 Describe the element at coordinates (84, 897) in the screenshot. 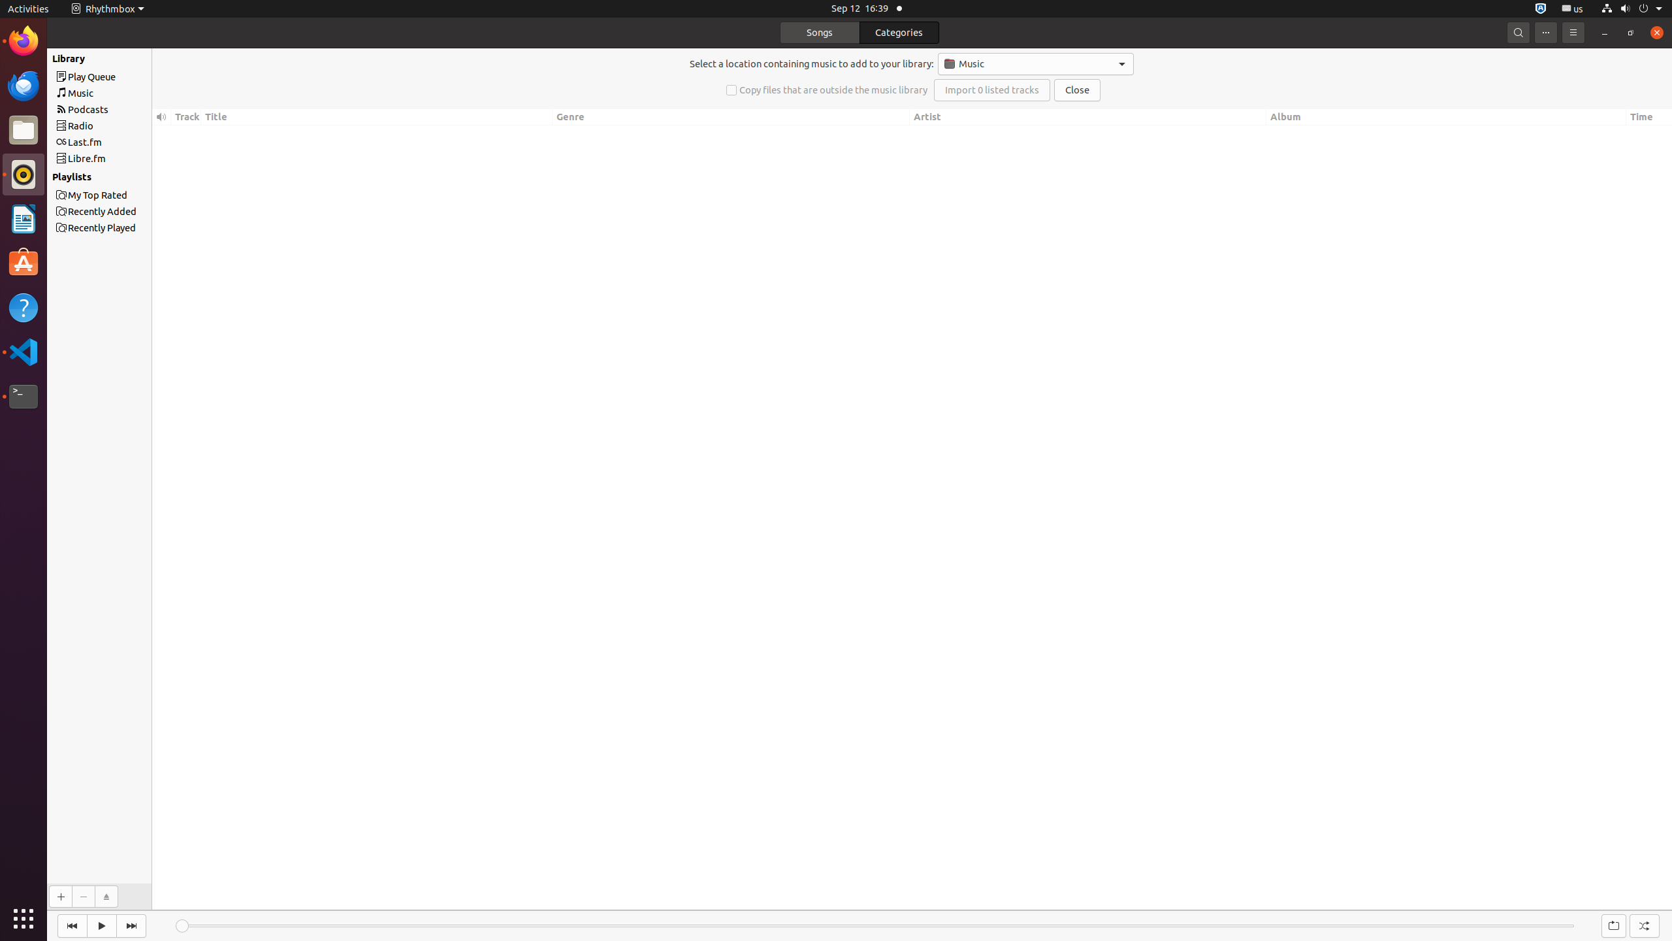

I see `Remove` at that location.